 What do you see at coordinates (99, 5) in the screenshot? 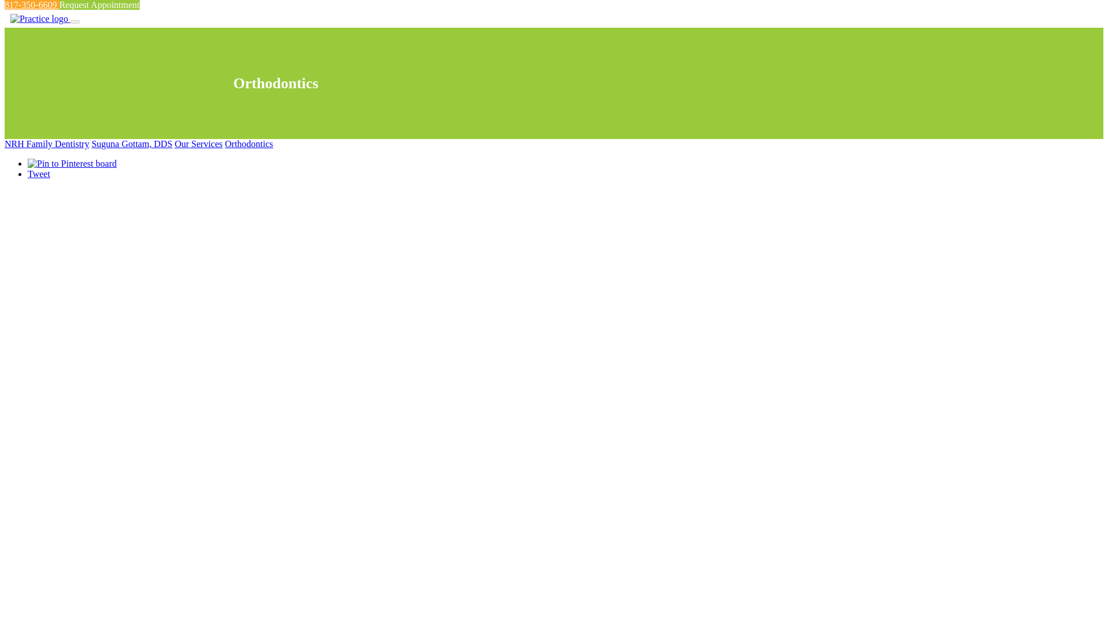
I see `Request Appointment` at bounding box center [99, 5].